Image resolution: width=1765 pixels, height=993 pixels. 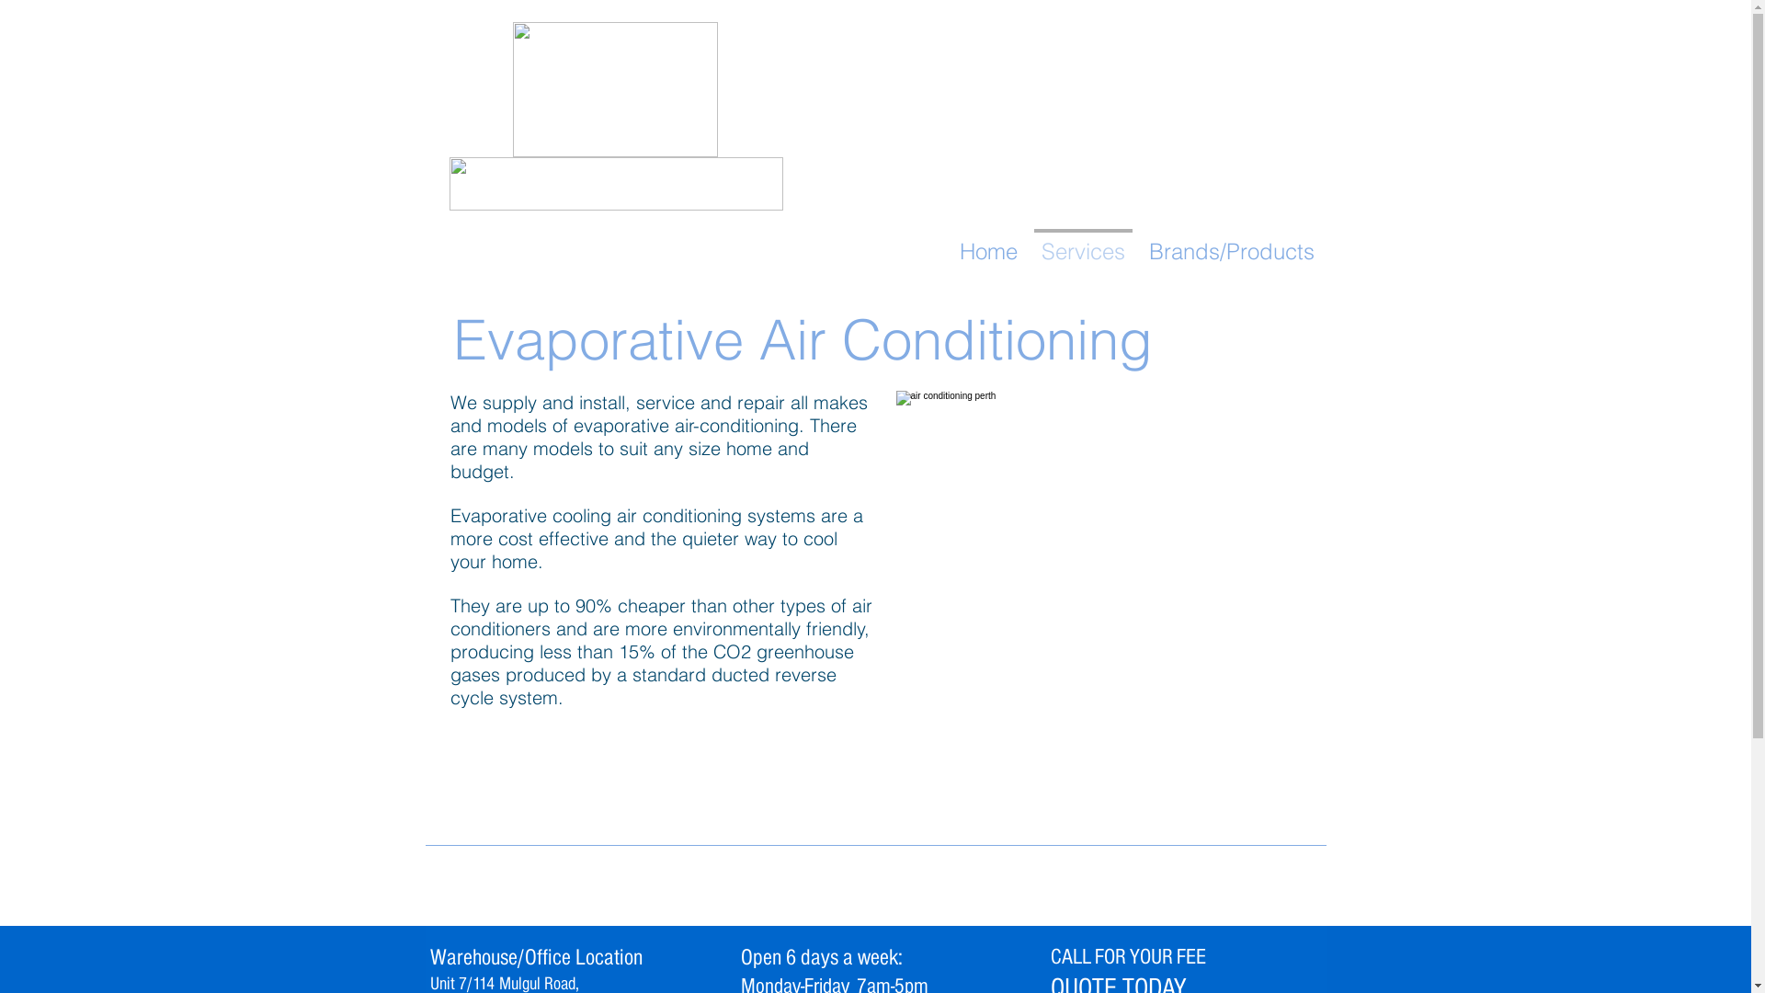 I want to click on Brands/Products, so click(x=1231, y=244).